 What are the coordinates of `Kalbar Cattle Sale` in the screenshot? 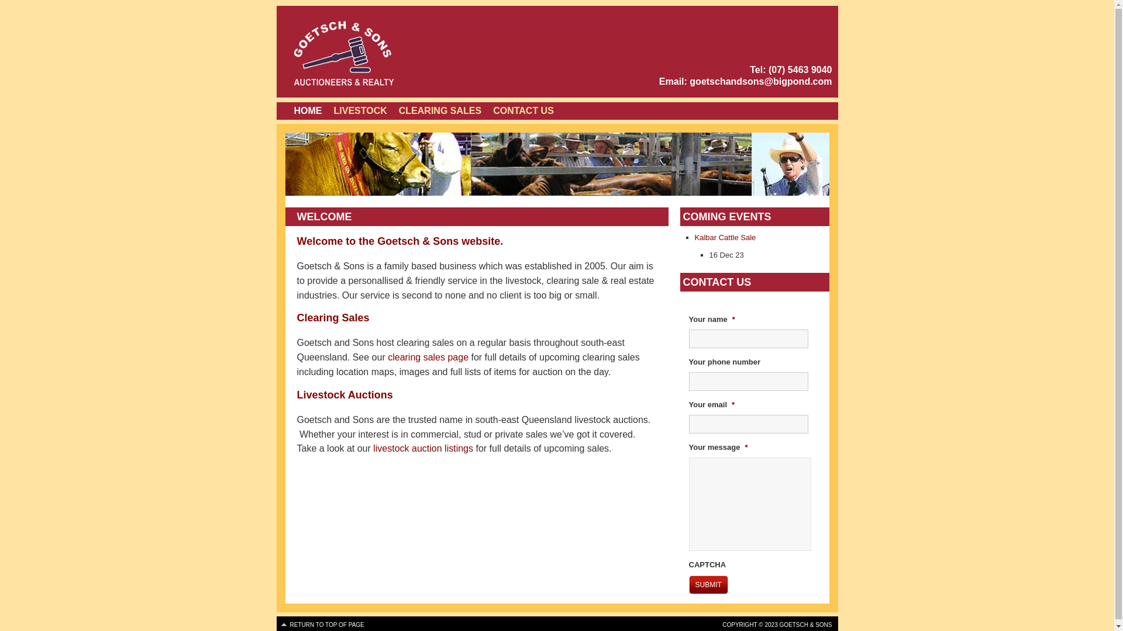 It's located at (725, 237).